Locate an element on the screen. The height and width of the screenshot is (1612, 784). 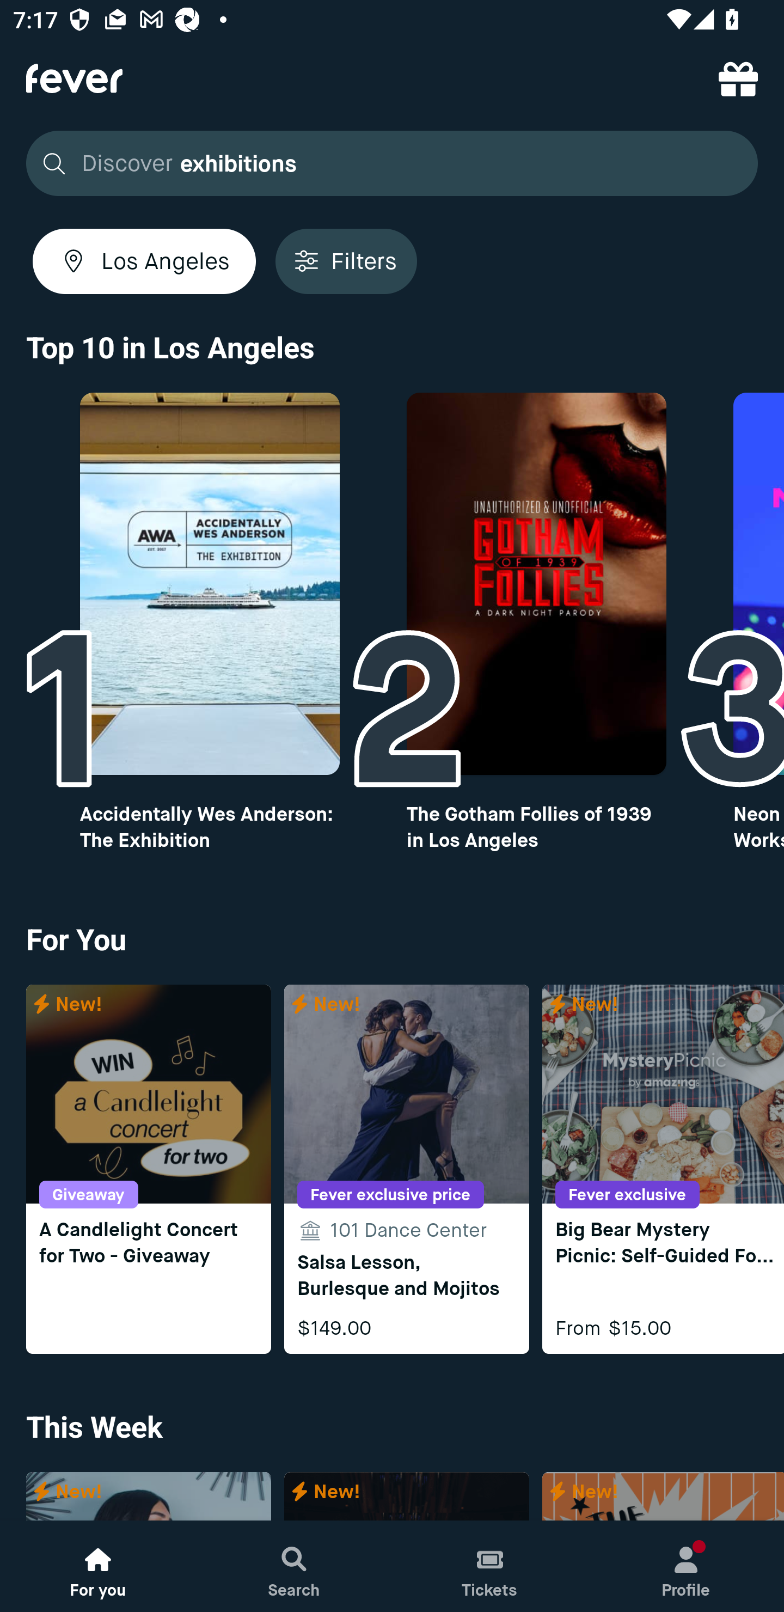
Discover exhibitions is located at coordinates (392, 163).